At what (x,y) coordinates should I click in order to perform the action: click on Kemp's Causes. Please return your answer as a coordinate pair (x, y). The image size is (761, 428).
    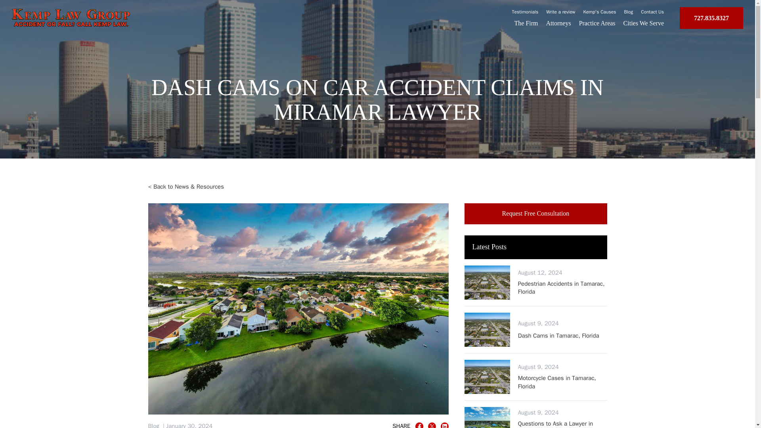
    Looking at the image, I should click on (600, 11).